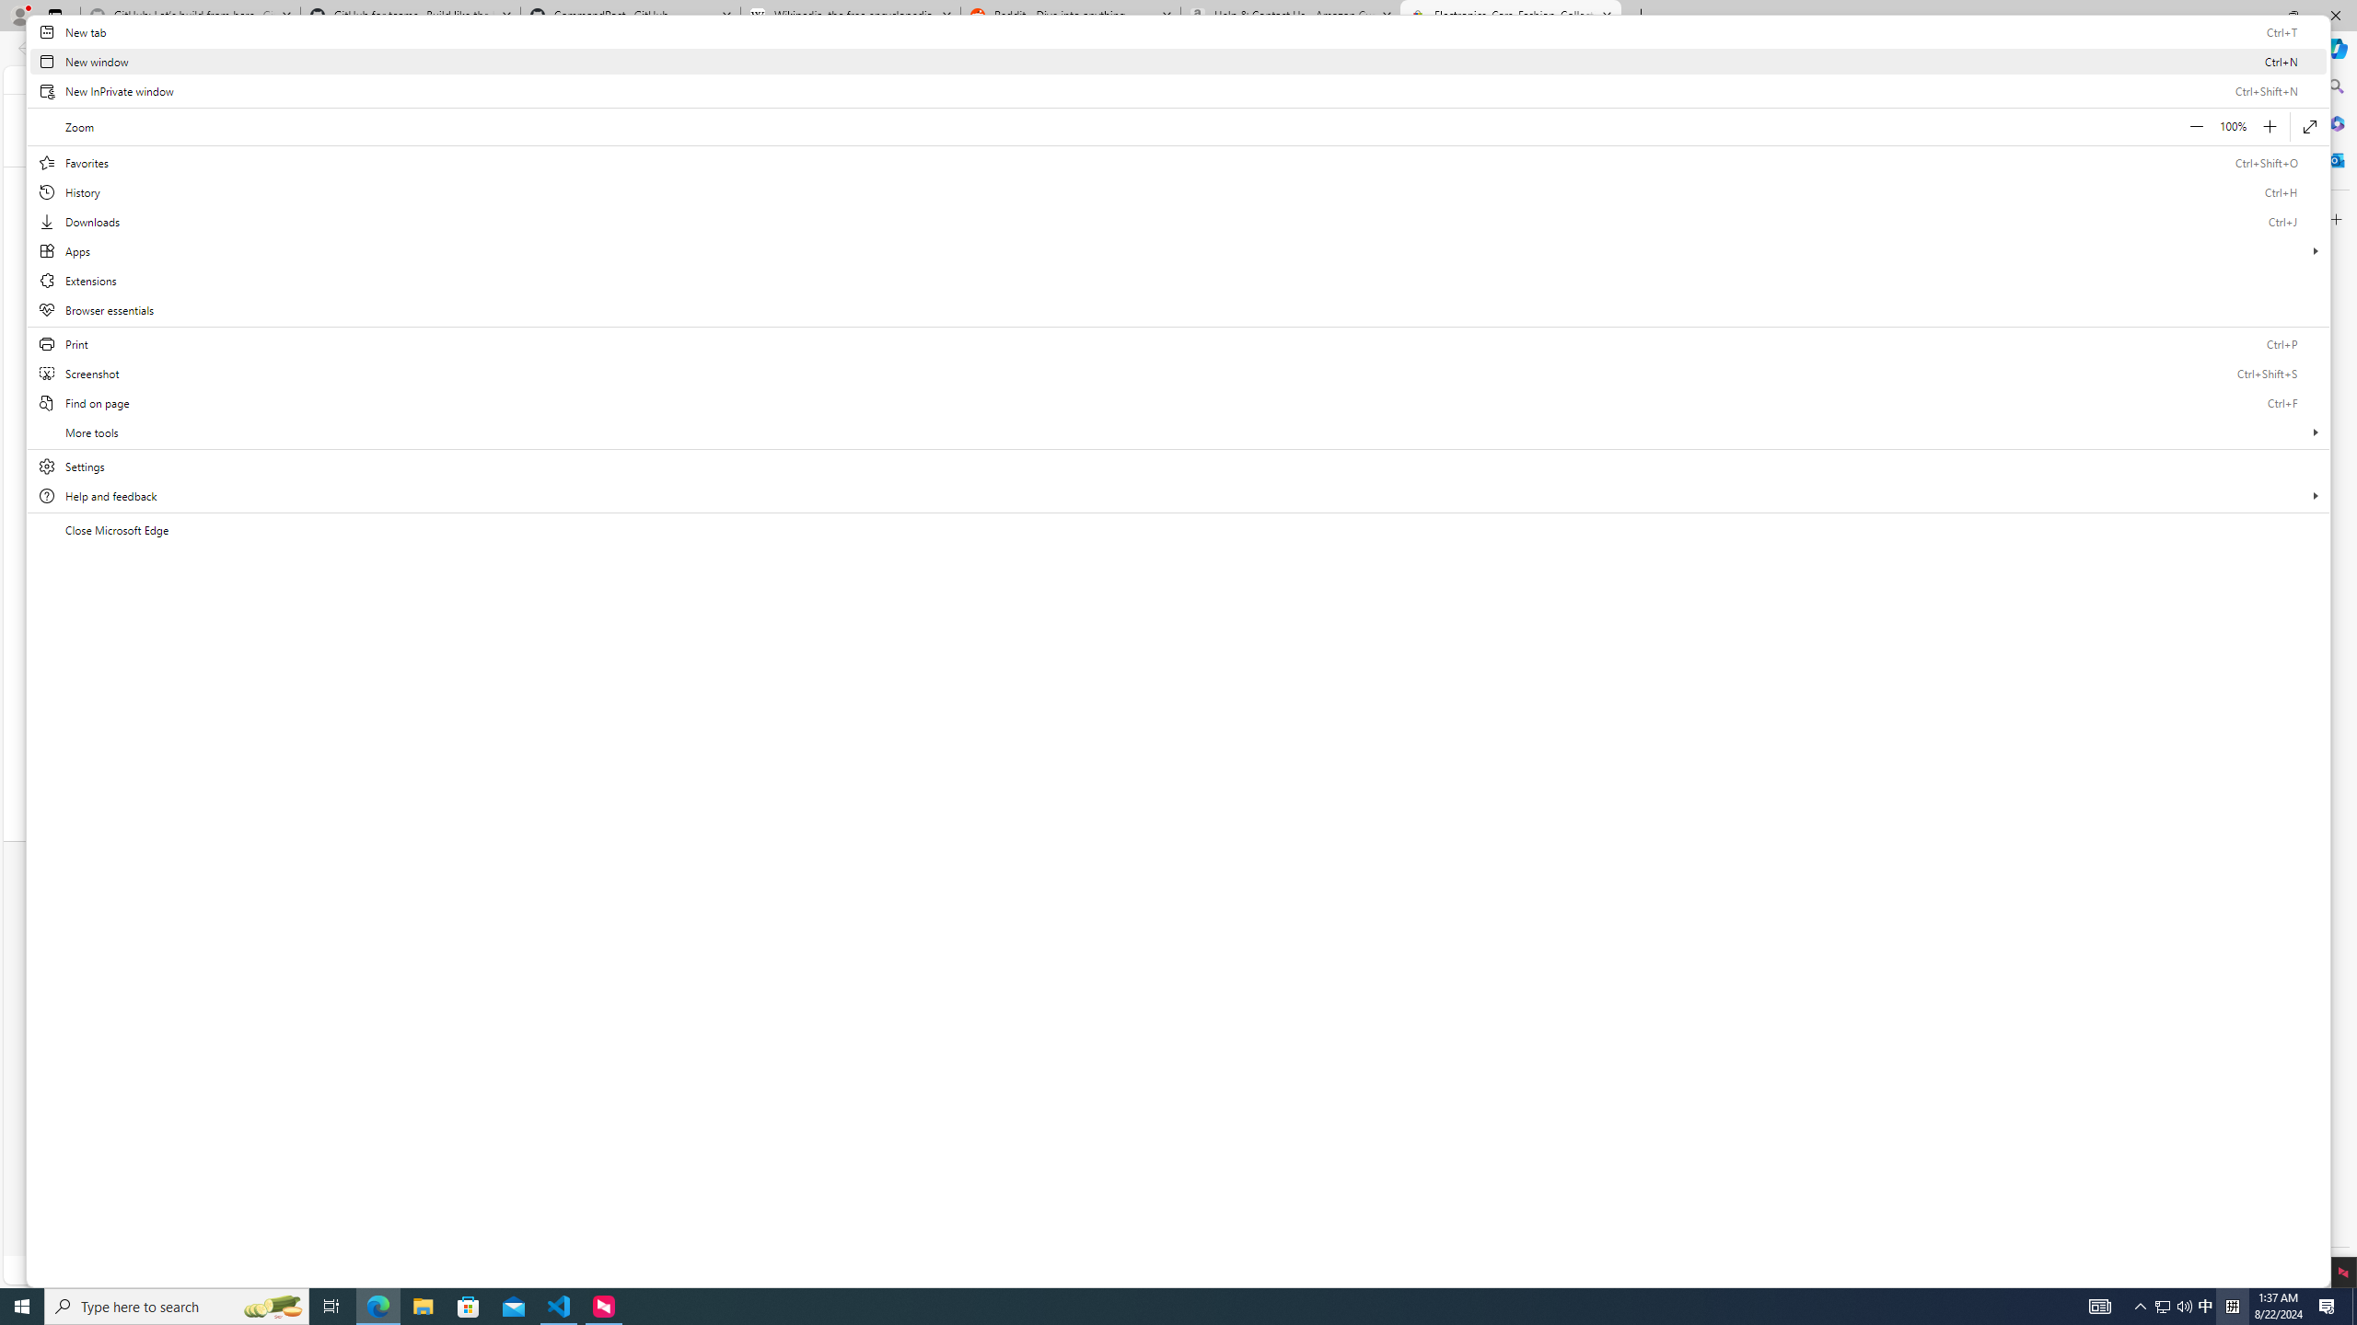 The image size is (2357, 1325). What do you see at coordinates (848, 1032) in the screenshot?
I see `Developers` at bounding box center [848, 1032].